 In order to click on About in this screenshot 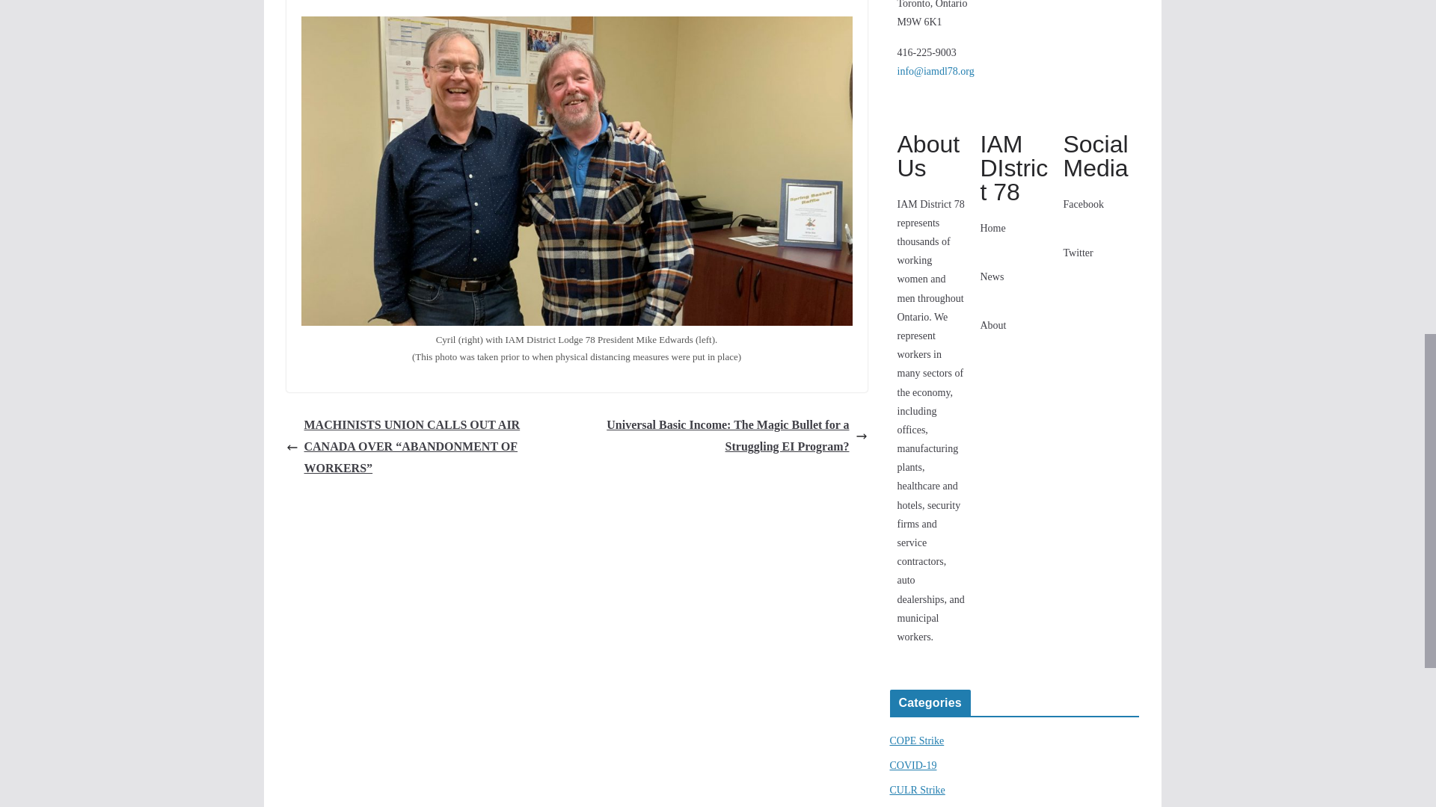, I will do `click(992, 324)`.